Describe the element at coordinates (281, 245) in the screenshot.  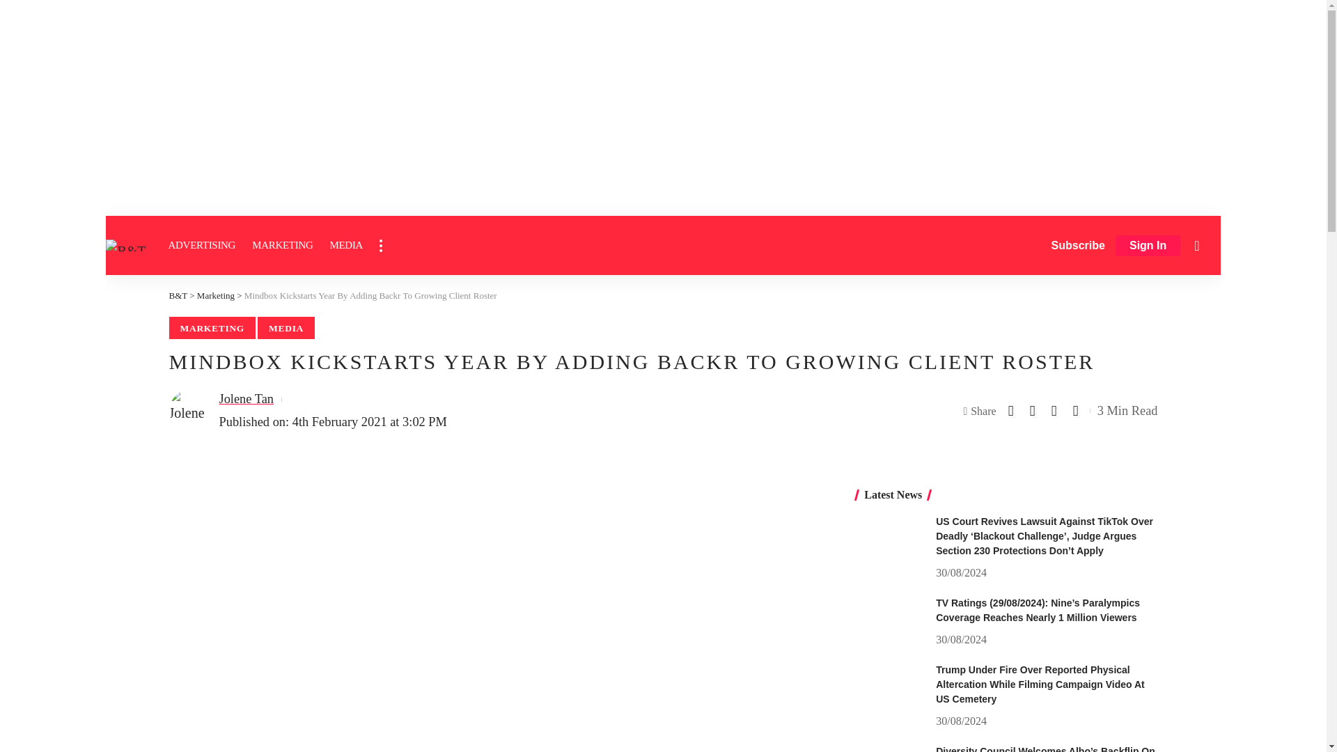
I see `MARKETING` at that location.